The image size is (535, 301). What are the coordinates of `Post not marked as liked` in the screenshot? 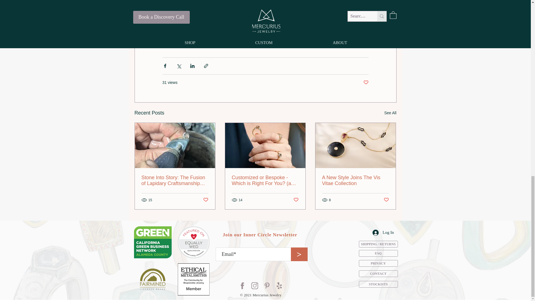 It's located at (296, 200).